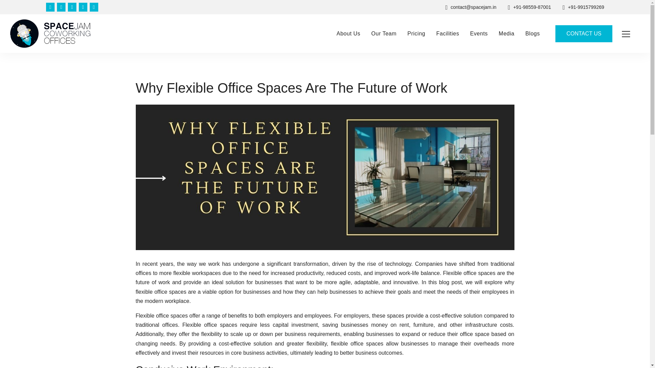 The width and height of the screenshot is (655, 368). What do you see at coordinates (506, 33) in the screenshot?
I see `Media` at bounding box center [506, 33].